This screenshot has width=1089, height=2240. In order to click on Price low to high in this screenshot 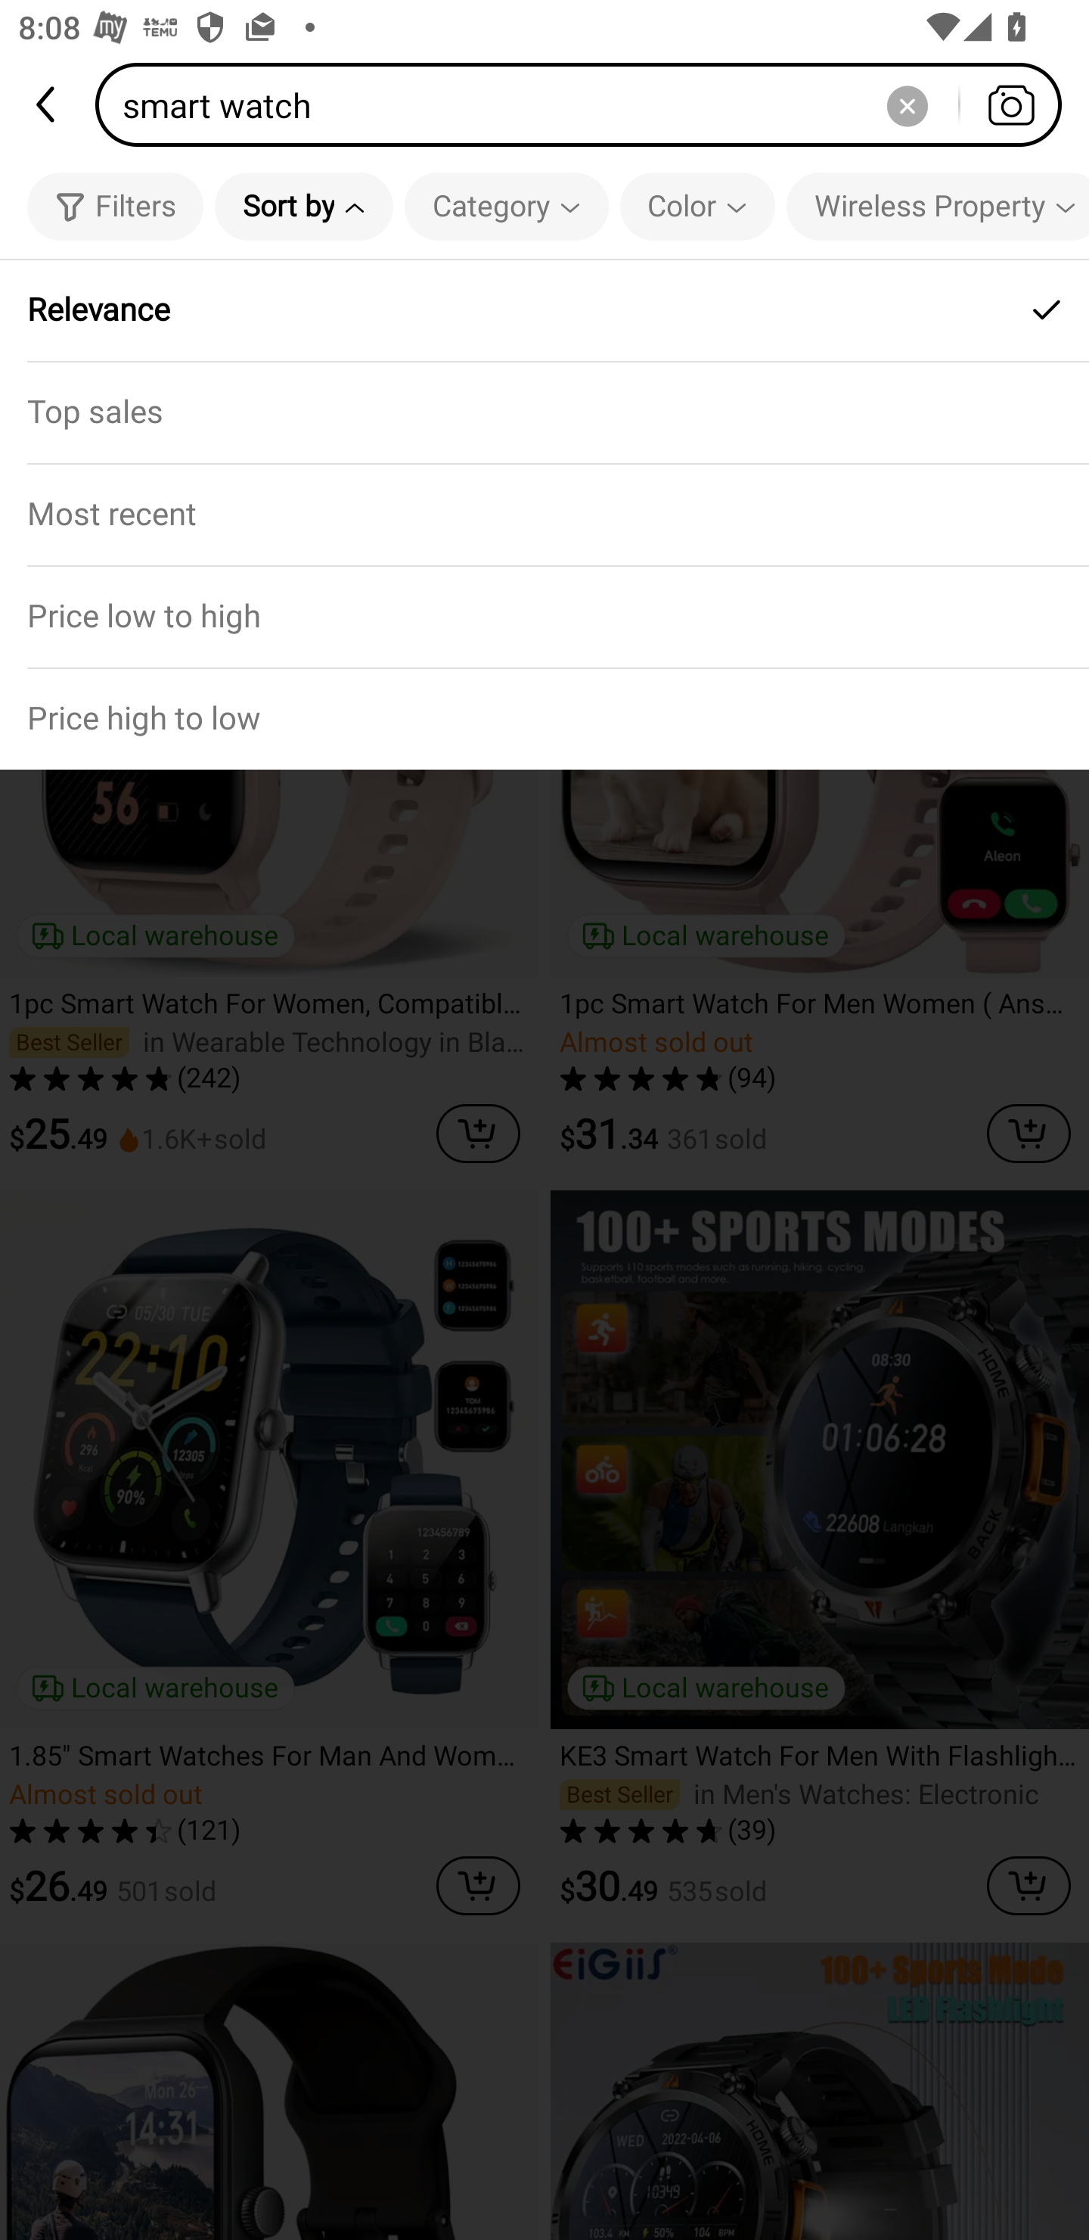, I will do `click(544, 616)`.